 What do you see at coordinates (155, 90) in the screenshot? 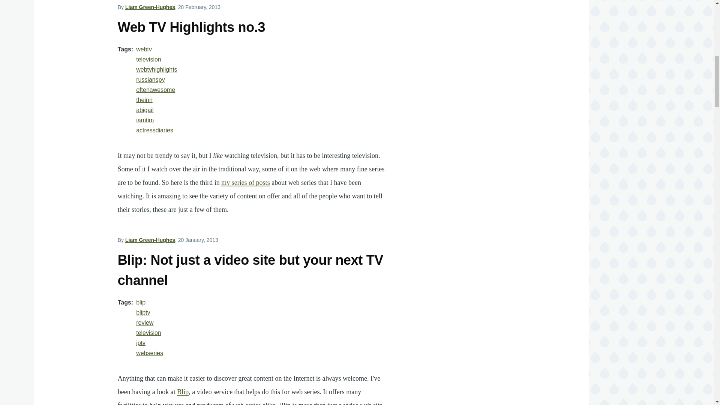
I see `oftenawesome` at bounding box center [155, 90].